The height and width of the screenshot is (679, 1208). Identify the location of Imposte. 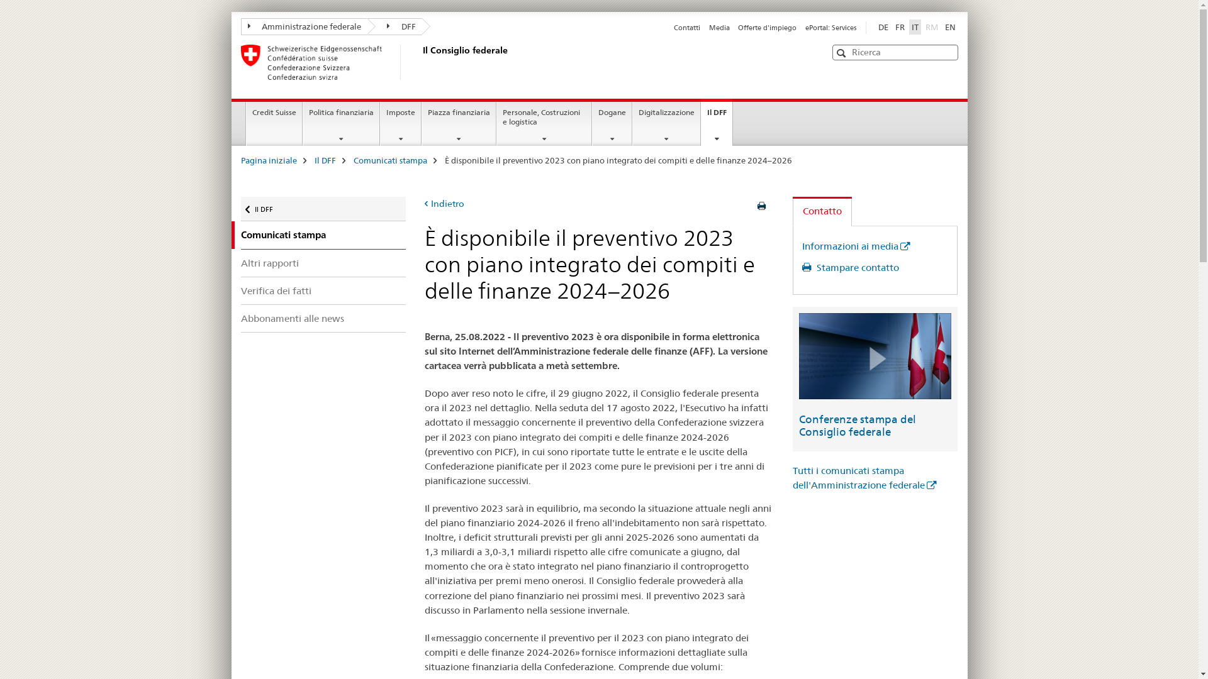
(401, 124).